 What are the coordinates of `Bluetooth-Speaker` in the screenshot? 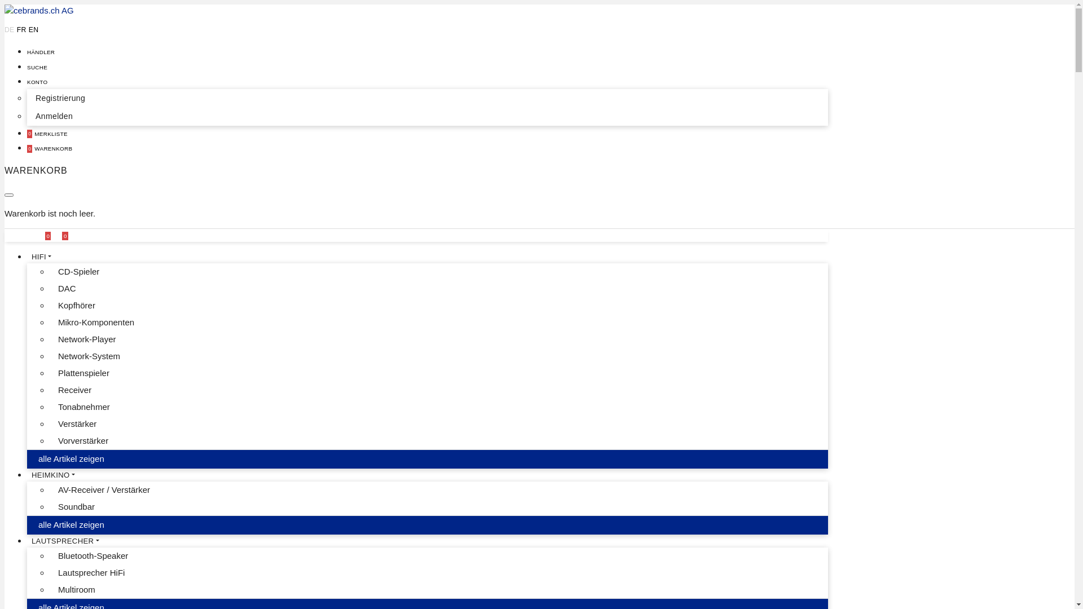 It's located at (115, 556).